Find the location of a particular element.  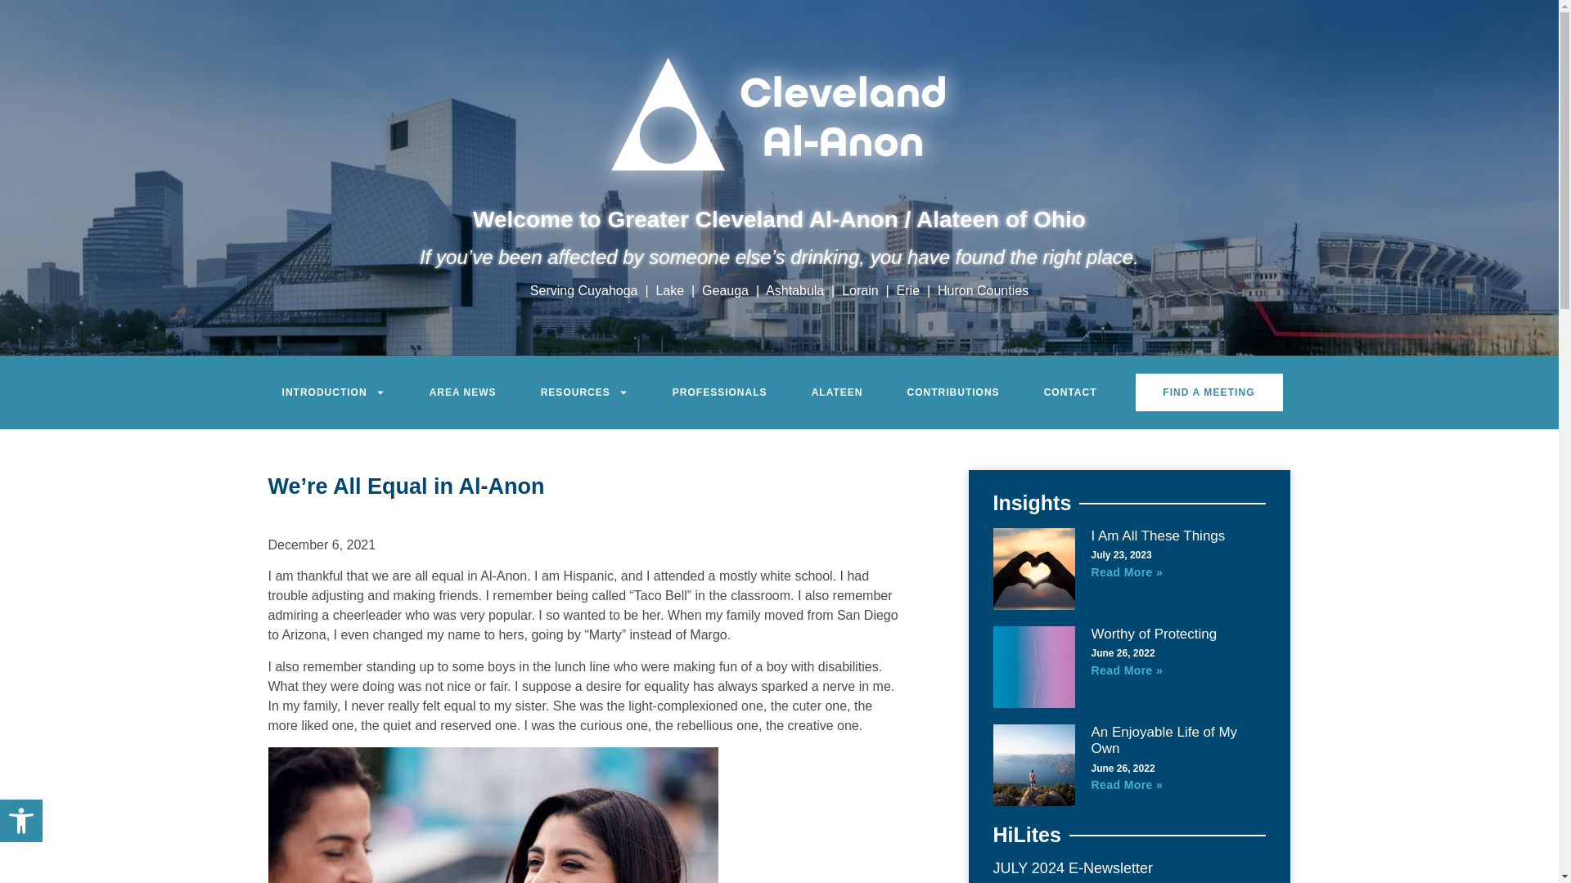

Accessibility Tools is located at coordinates (21, 821).